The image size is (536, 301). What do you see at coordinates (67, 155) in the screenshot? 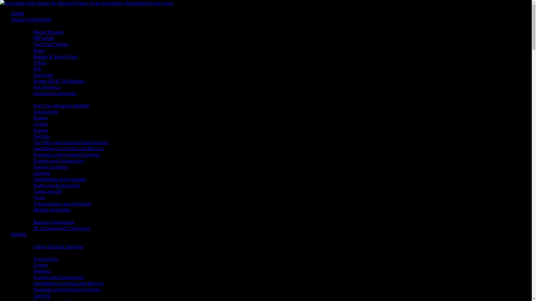
I see `Footpegs and Forward Controls` at bounding box center [67, 155].